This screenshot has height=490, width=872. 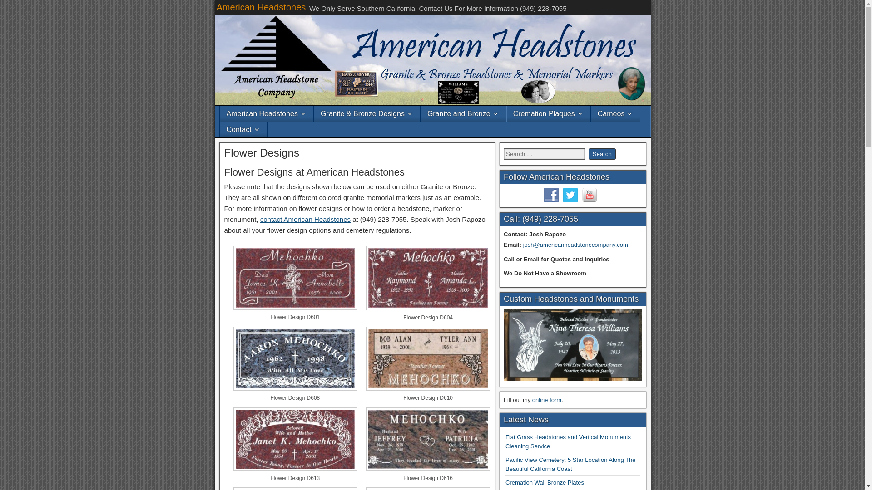 What do you see at coordinates (262, 152) in the screenshot?
I see `Flower Designs` at bounding box center [262, 152].